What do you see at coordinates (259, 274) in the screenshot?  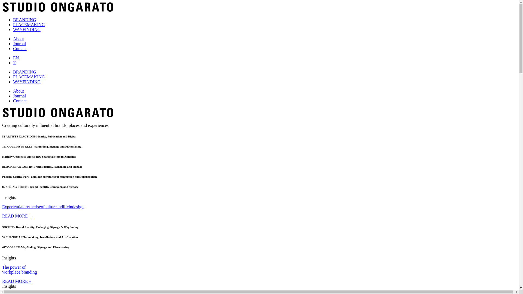 I see `The power of
workplace branding` at bounding box center [259, 274].